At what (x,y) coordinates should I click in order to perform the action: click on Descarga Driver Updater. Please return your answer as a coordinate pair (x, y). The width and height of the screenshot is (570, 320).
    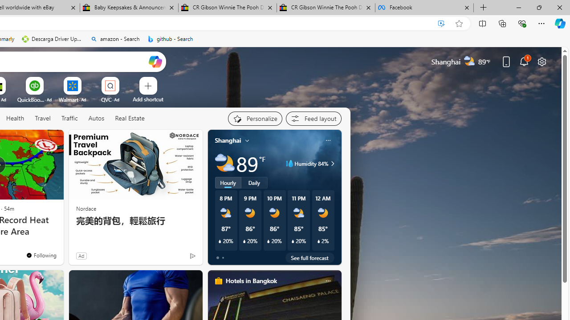
    Looking at the image, I should click on (53, 39).